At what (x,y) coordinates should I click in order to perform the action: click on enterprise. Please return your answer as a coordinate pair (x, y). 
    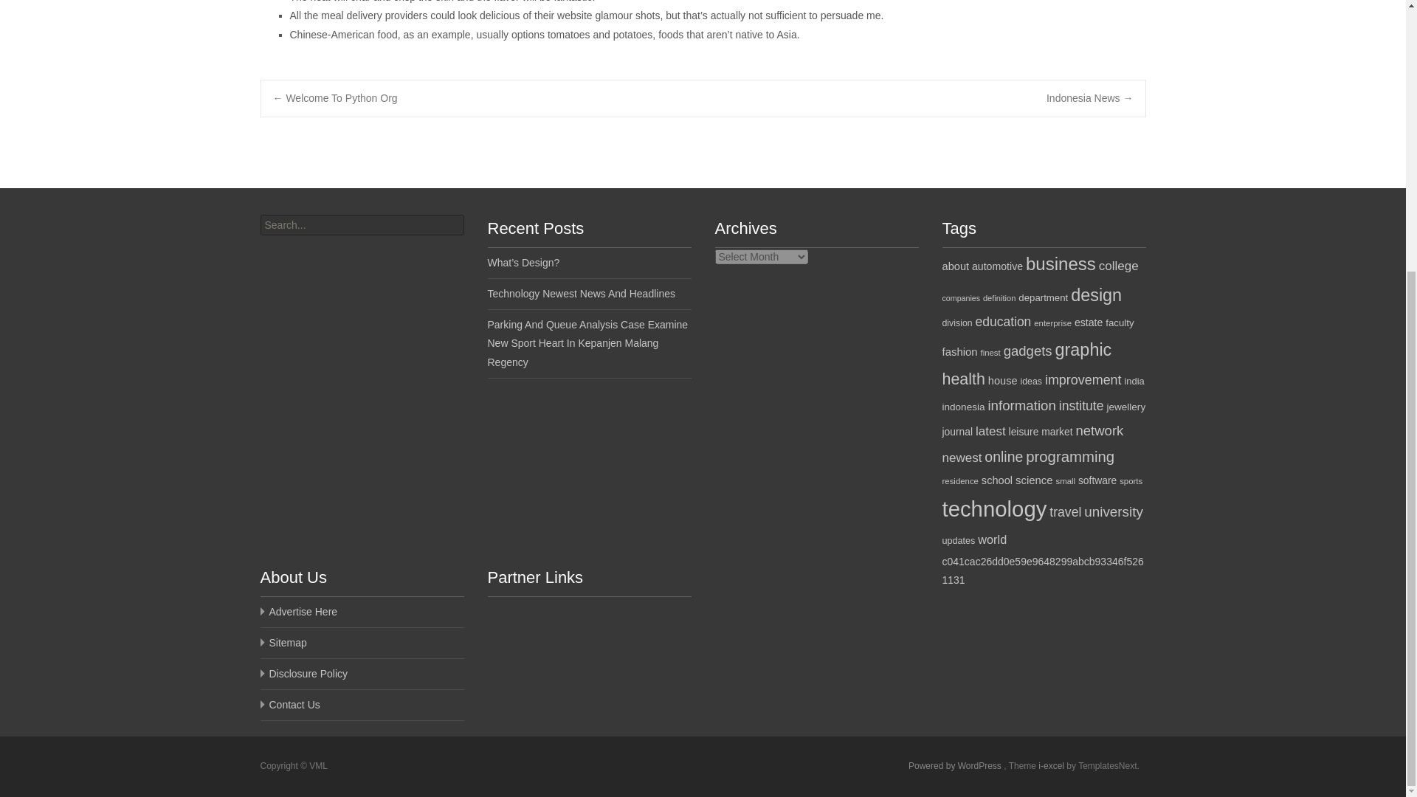
    Looking at the image, I should click on (1052, 323).